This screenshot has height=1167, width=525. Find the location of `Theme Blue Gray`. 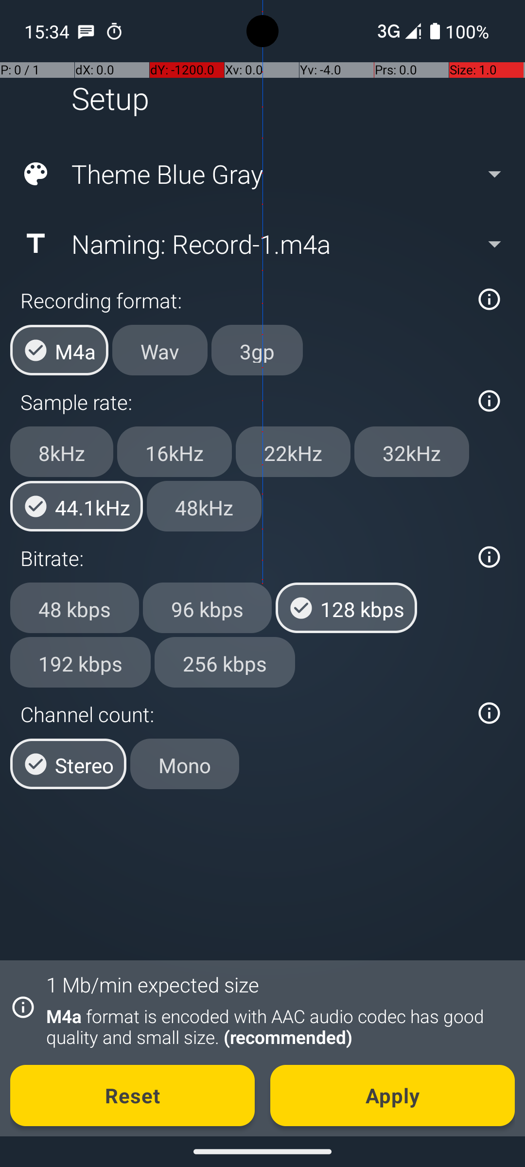

Theme Blue Gray is located at coordinates (262, 174).